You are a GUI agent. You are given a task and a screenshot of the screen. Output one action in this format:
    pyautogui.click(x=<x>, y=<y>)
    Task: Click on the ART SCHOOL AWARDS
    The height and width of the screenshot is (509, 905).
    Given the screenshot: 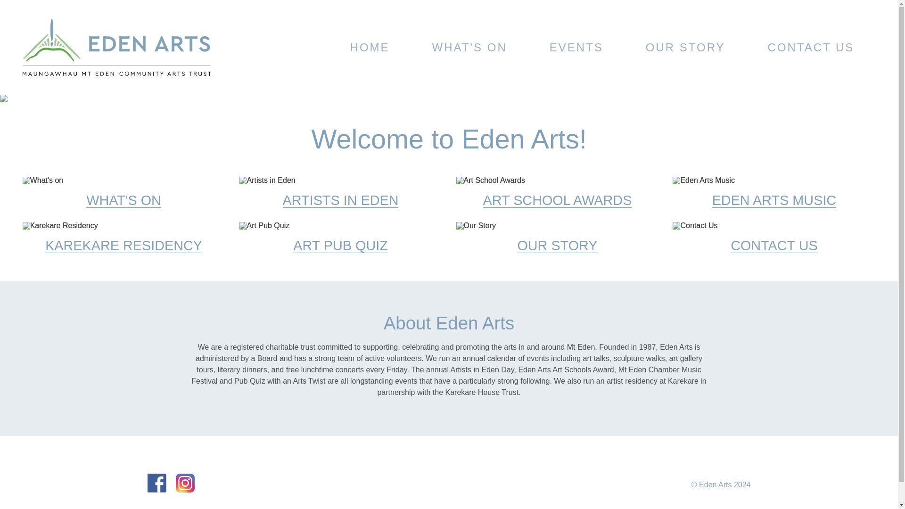 What is the action you would take?
    pyautogui.click(x=557, y=192)
    